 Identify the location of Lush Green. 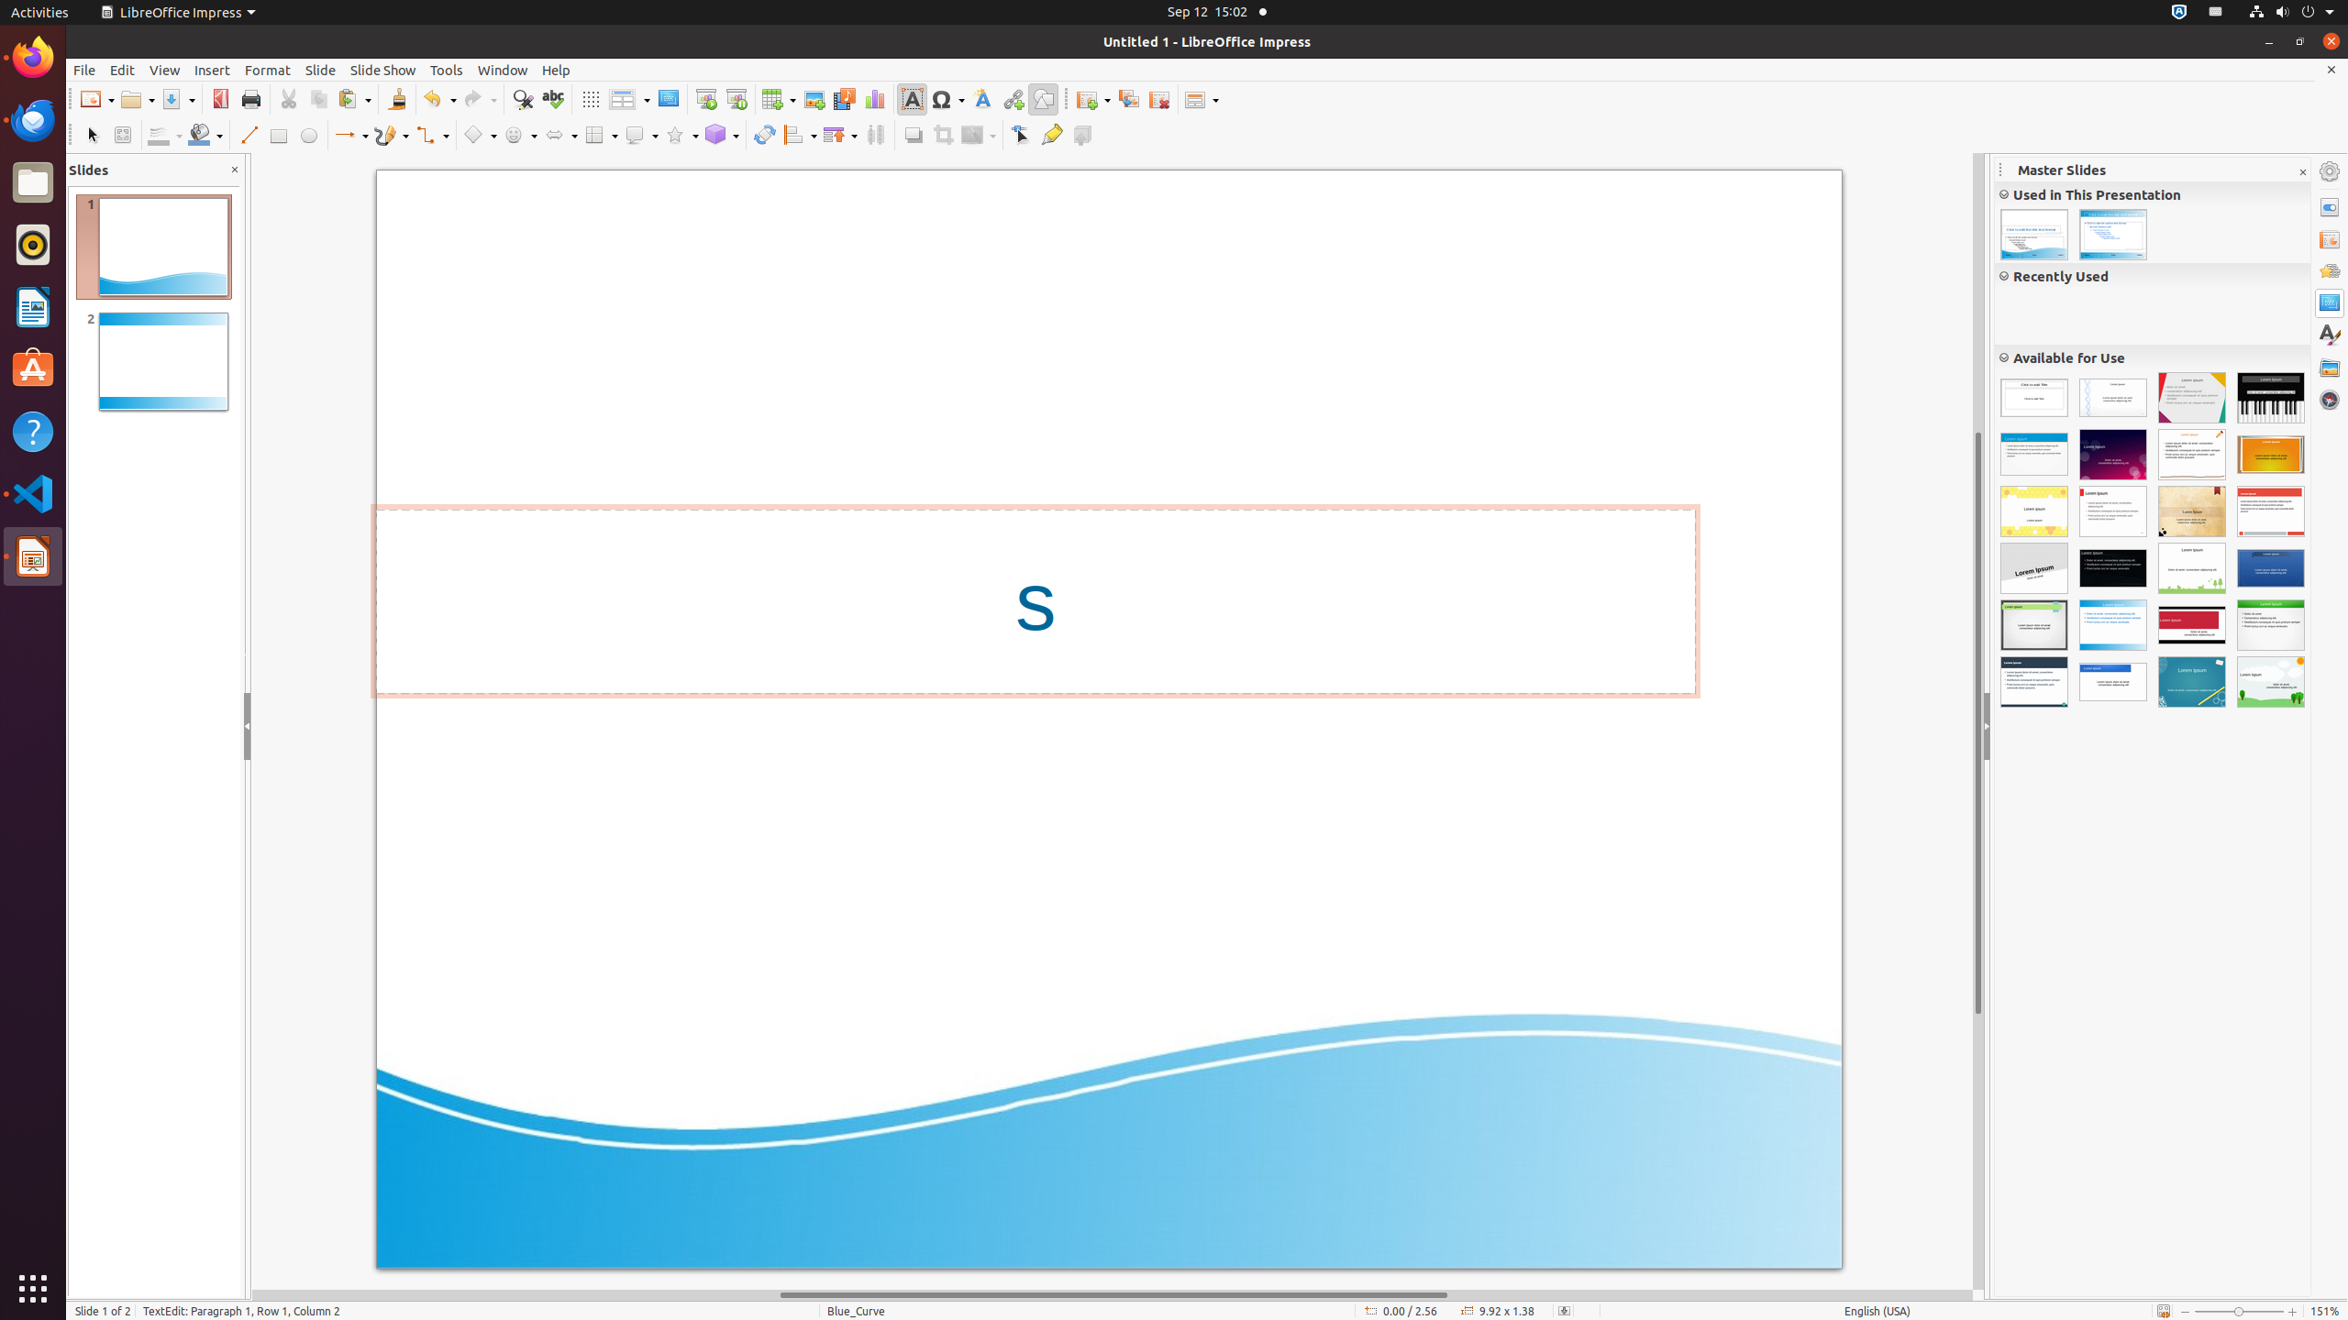
(2271, 625).